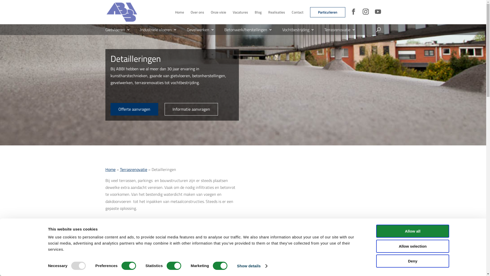  What do you see at coordinates (328, 12) in the screenshot?
I see `Particulieren` at bounding box center [328, 12].